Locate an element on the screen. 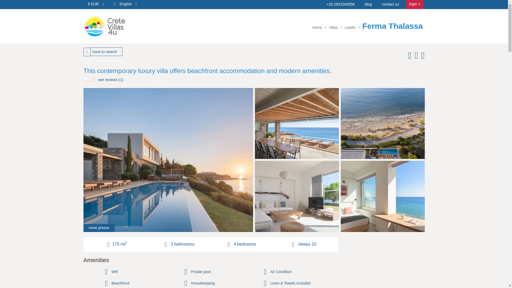 This screenshot has height=288, width=512. contact us is located at coordinates (390, 4).